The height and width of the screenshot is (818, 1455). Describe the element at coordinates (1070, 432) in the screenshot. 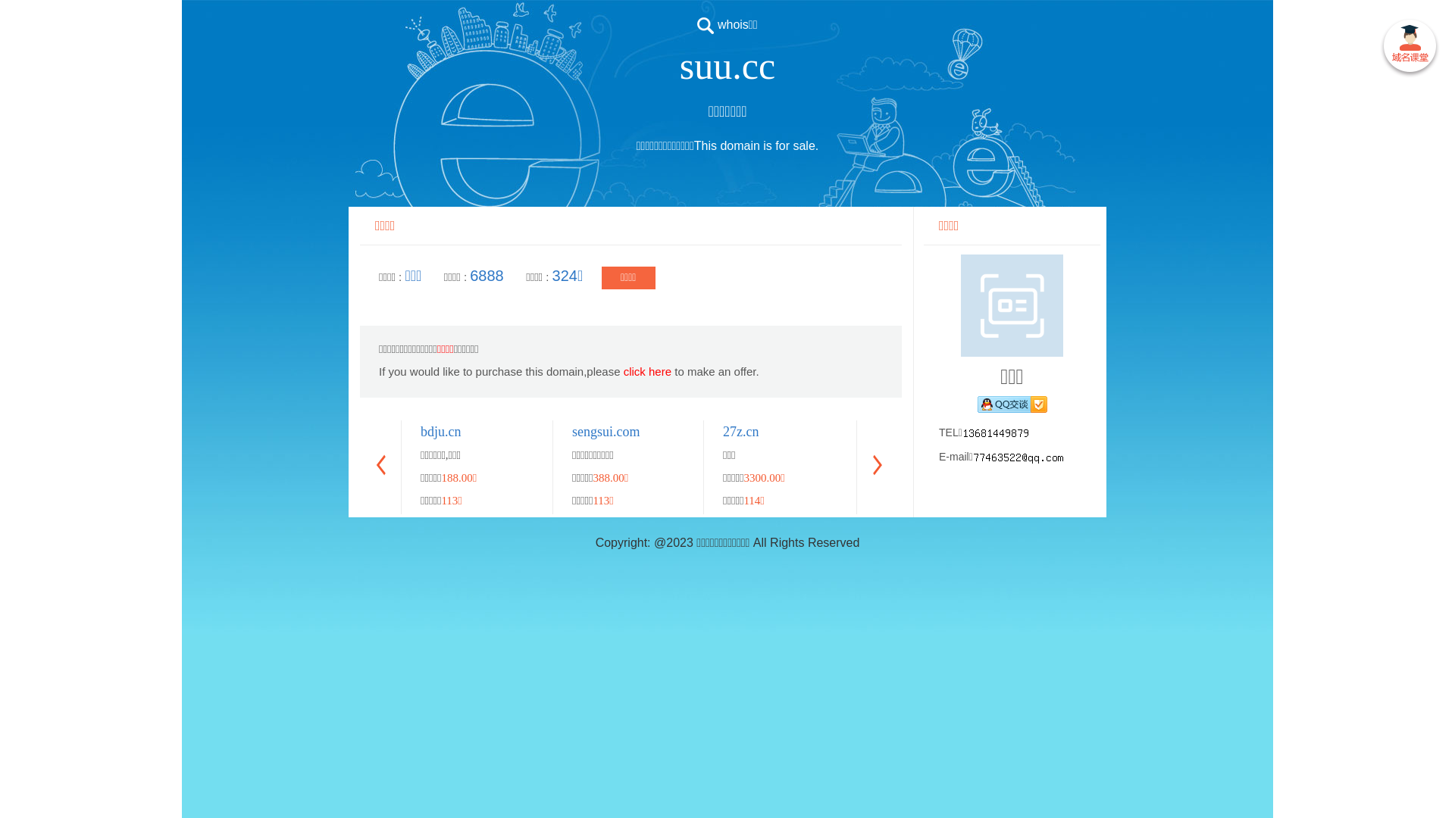

I see `linyifangchan.cn` at that location.